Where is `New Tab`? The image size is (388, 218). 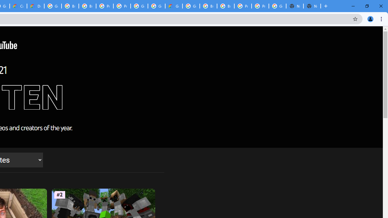 New Tab is located at coordinates (312, 6).